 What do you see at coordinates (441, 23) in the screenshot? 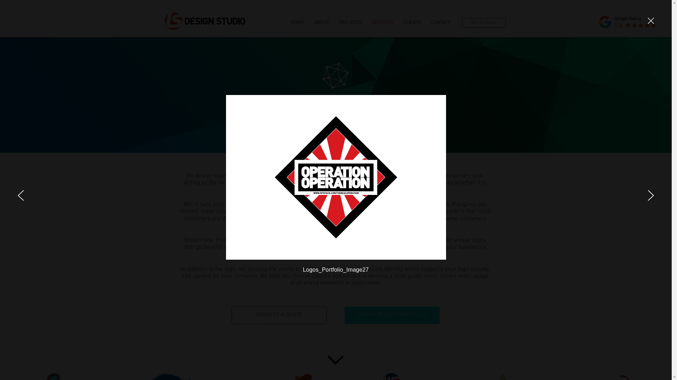
I see `CONTACT` at bounding box center [441, 23].